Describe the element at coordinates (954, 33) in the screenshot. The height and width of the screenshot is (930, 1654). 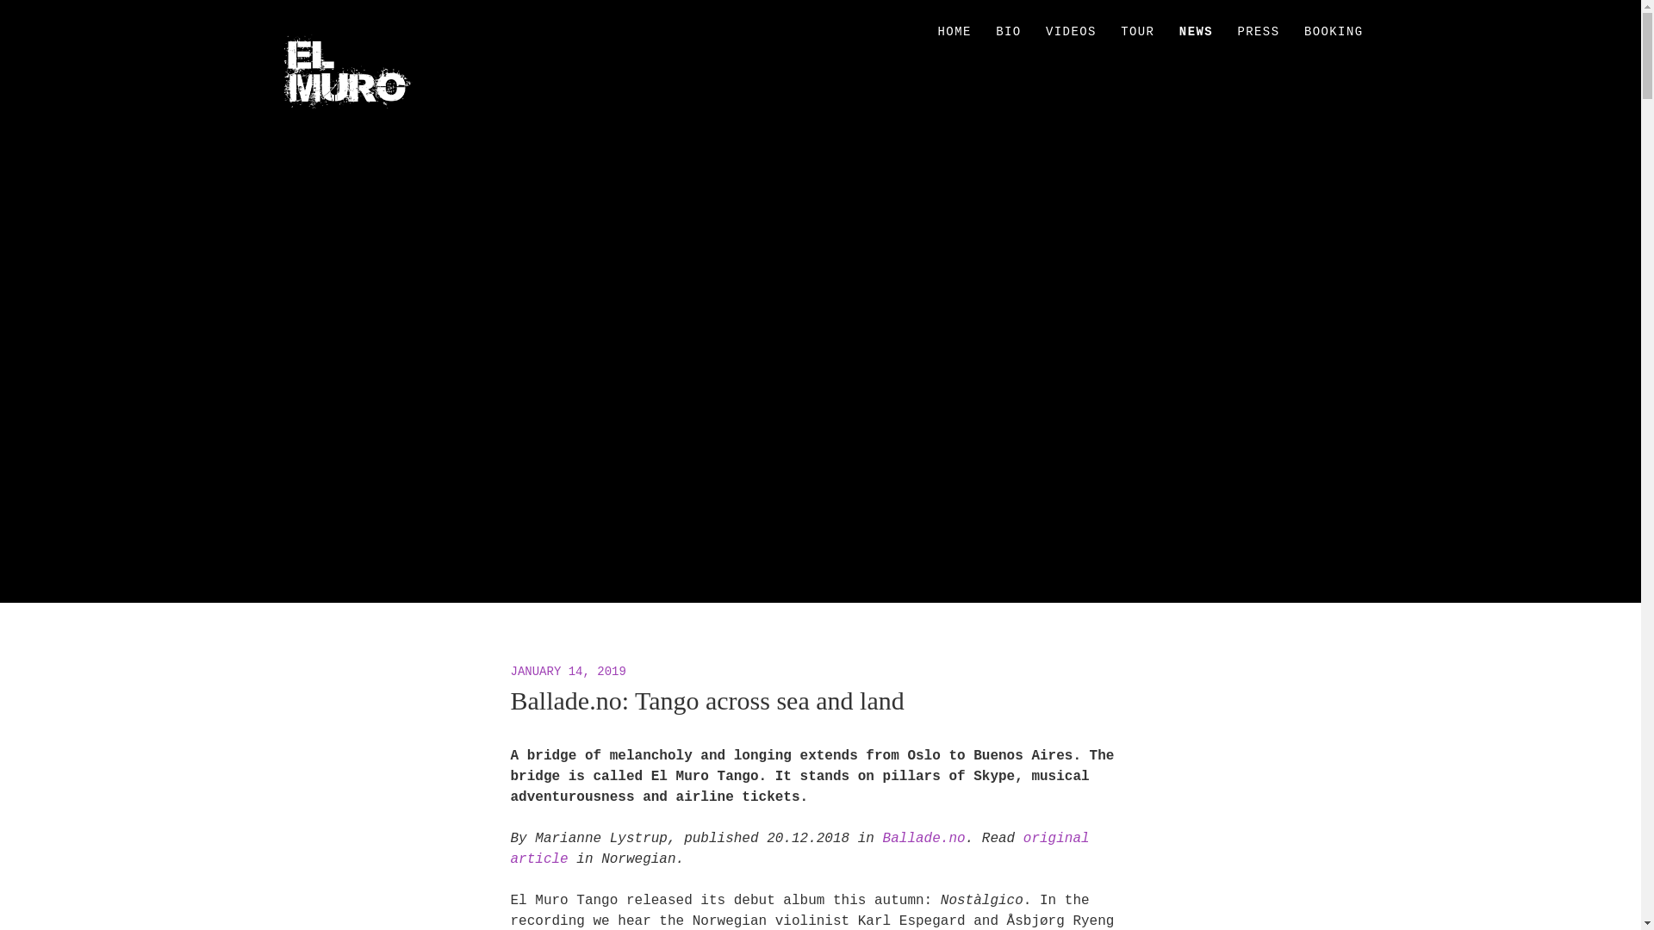
I see `HOME` at that location.